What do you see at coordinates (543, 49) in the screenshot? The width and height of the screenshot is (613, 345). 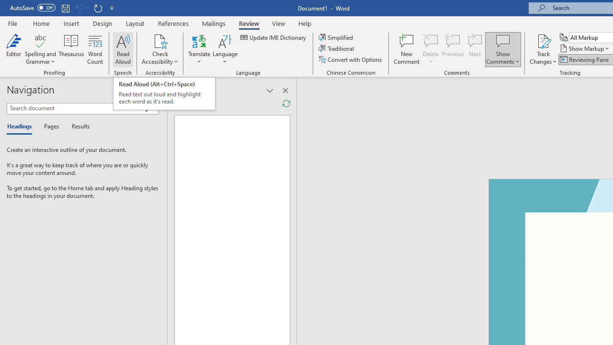 I see `Track Changes` at bounding box center [543, 49].